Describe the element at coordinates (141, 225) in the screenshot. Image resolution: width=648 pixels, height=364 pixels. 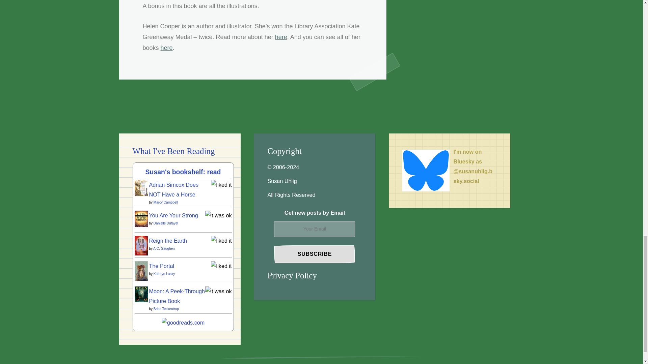
I see `You Are Your Strong` at that location.